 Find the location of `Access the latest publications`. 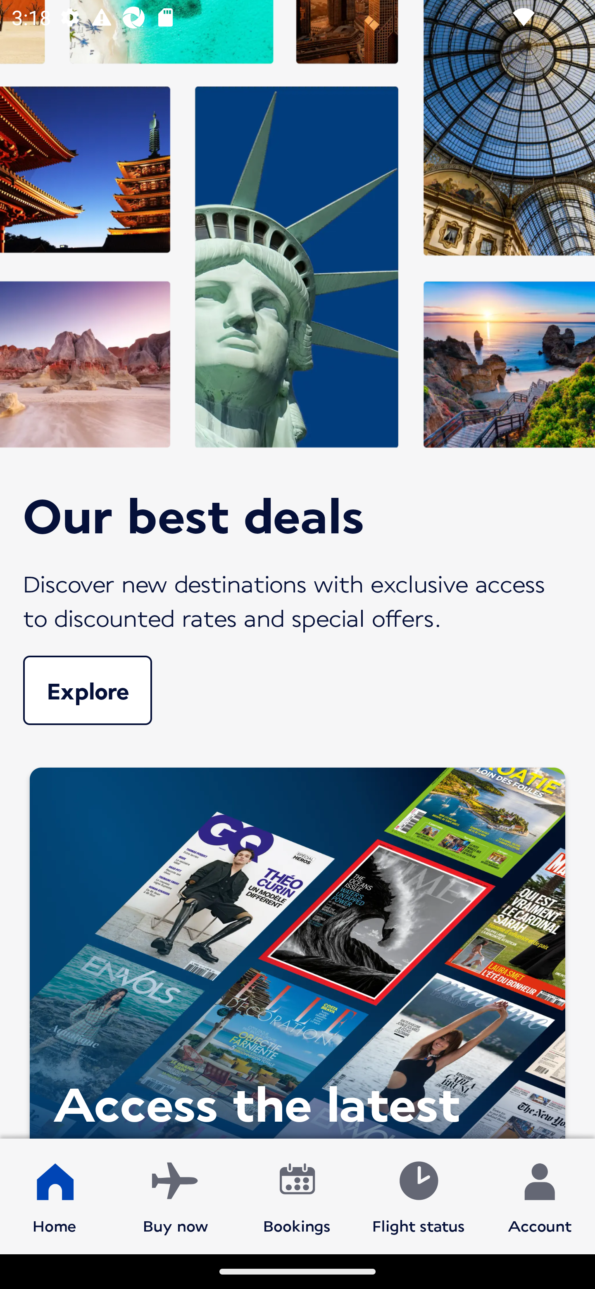

Access the latest publications is located at coordinates (297, 949).